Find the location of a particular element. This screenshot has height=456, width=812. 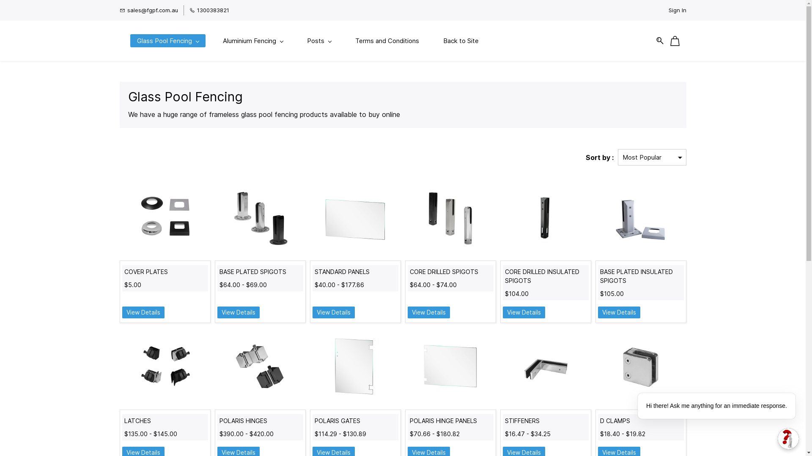

POLARIS GATES is located at coordinates (355, 421).